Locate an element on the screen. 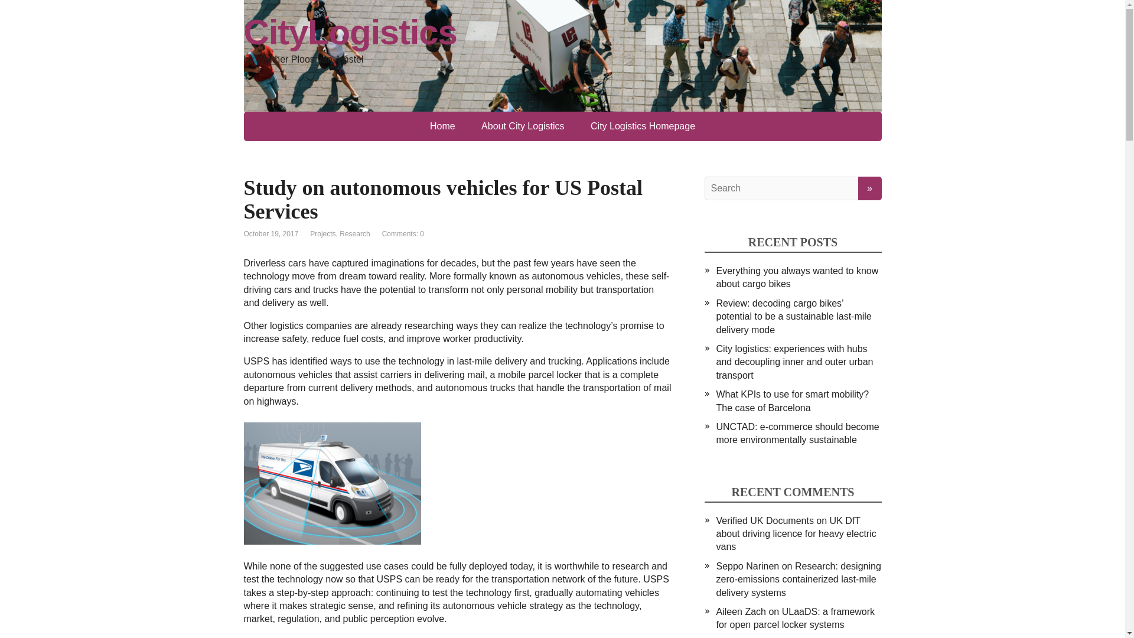 The height and width of the screenshot is (638, 1134). the full report here is located at coordinates (307, 637).